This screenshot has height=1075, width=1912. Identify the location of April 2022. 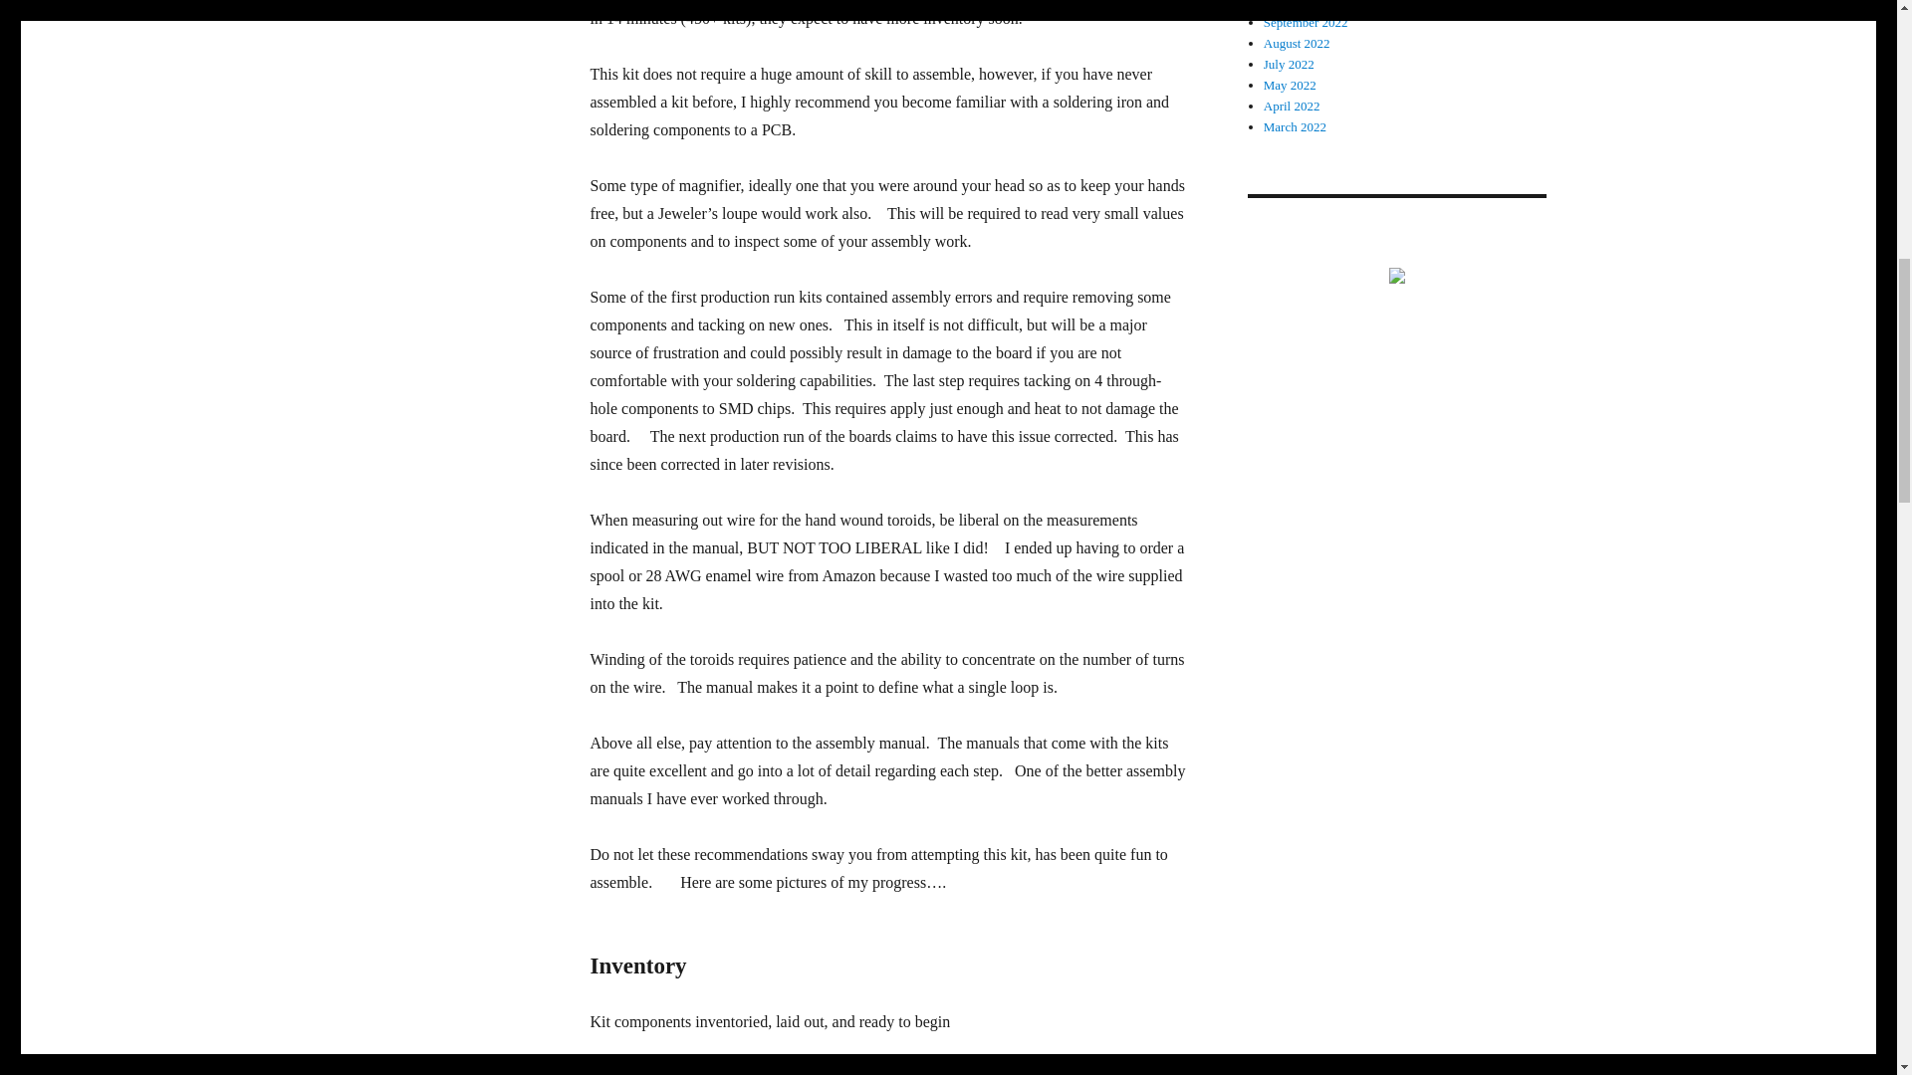
(1293, 106).